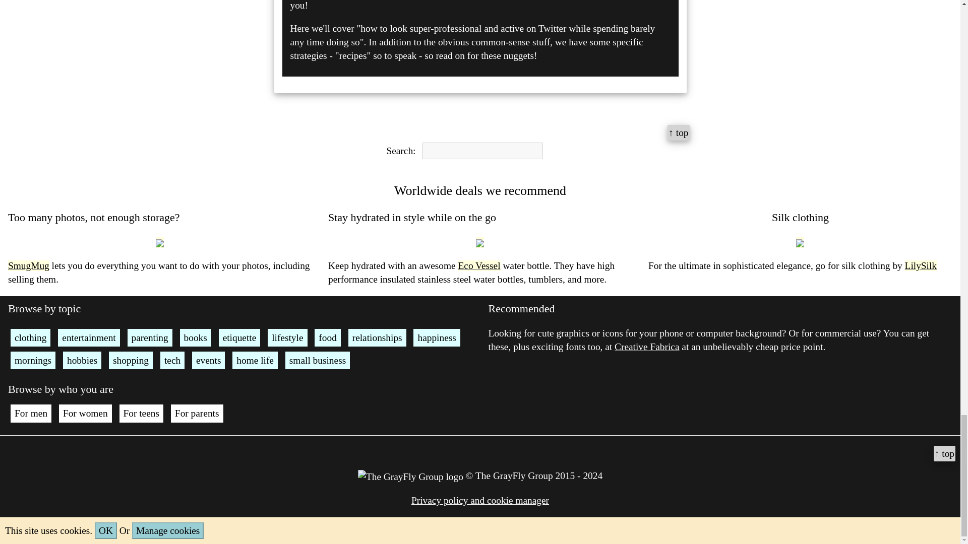 The image size is (968, 544). I want to click on clothing, so click(30, 337).